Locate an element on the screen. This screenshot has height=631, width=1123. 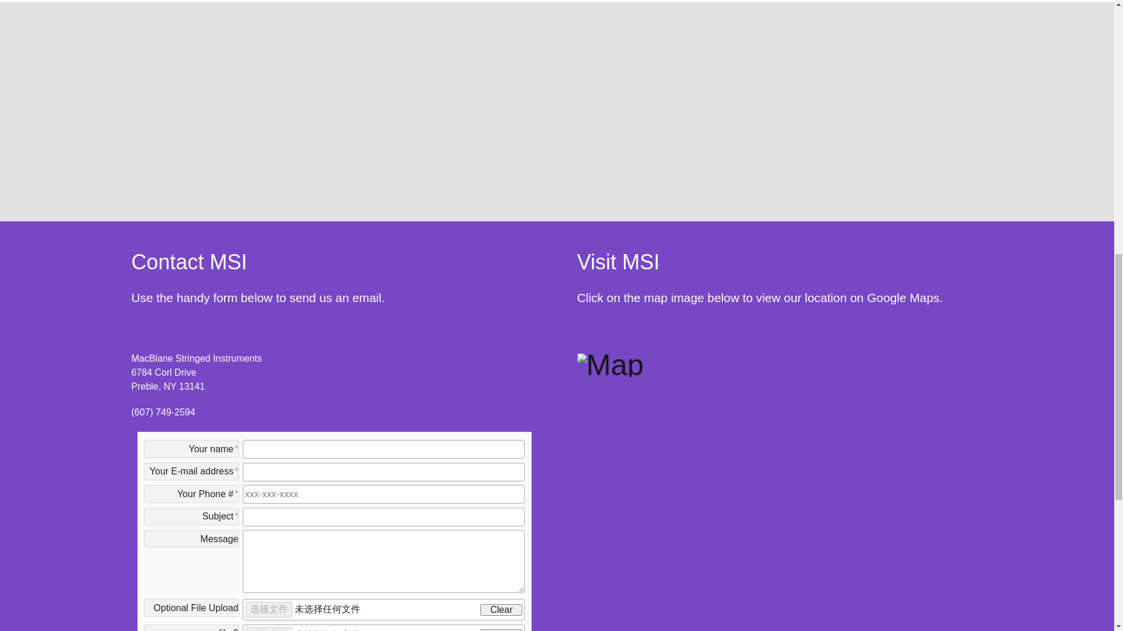
Clear is located at coordinates (501, 610).